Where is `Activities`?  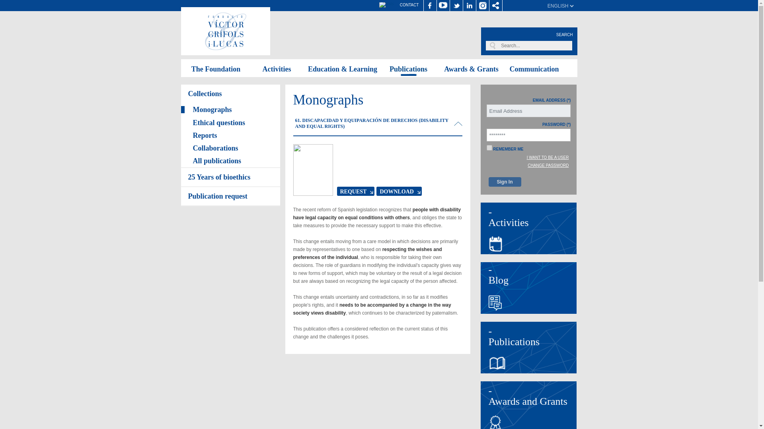 Activities is located at coordinates (276, 68).